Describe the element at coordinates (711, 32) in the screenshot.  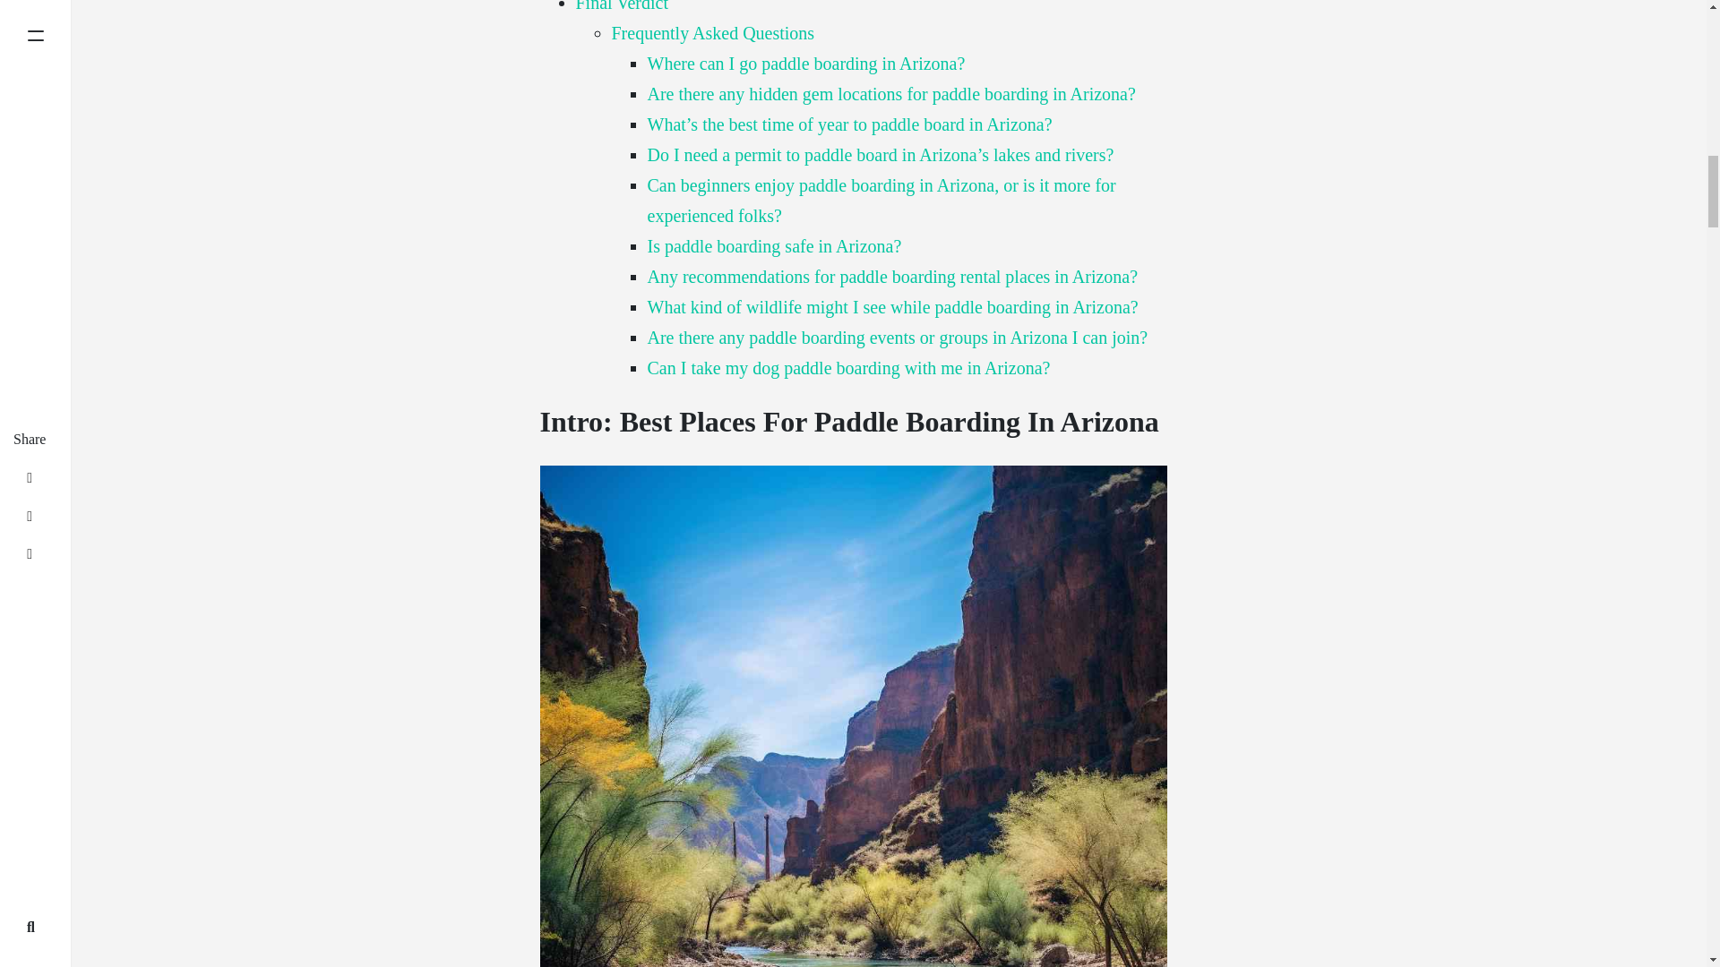
I see `Frequently Asked Questions` at that location.